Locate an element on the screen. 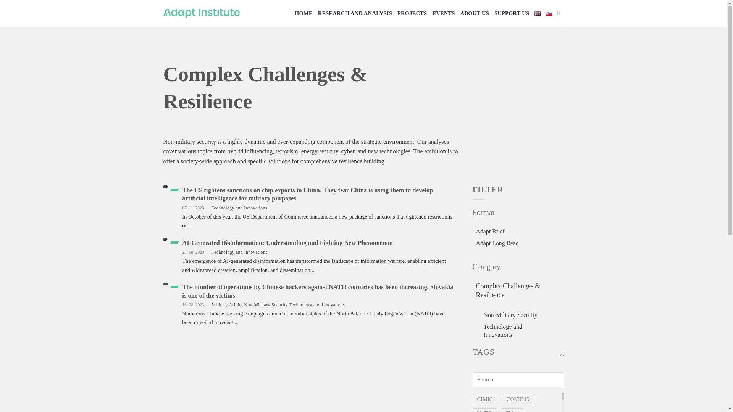 This screenshot has height=412, width=733. Adapt Long Read is located at coordinates (497, 243).